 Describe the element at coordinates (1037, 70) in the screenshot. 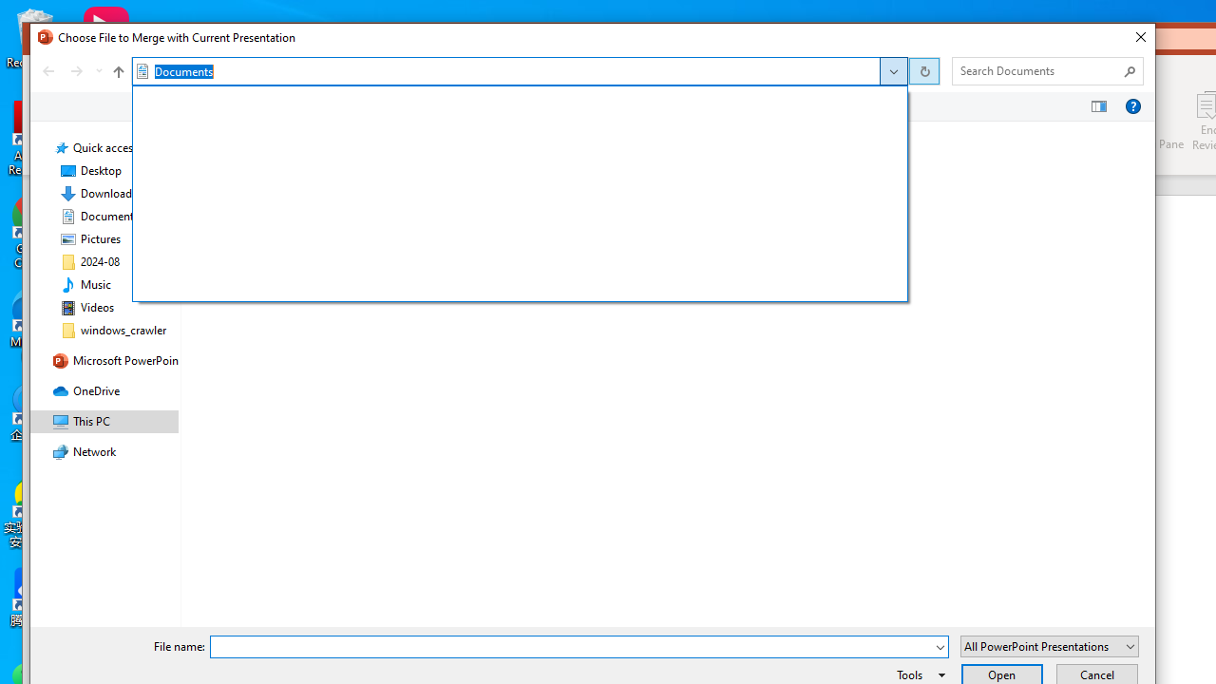

I see `Search Box` at that location.